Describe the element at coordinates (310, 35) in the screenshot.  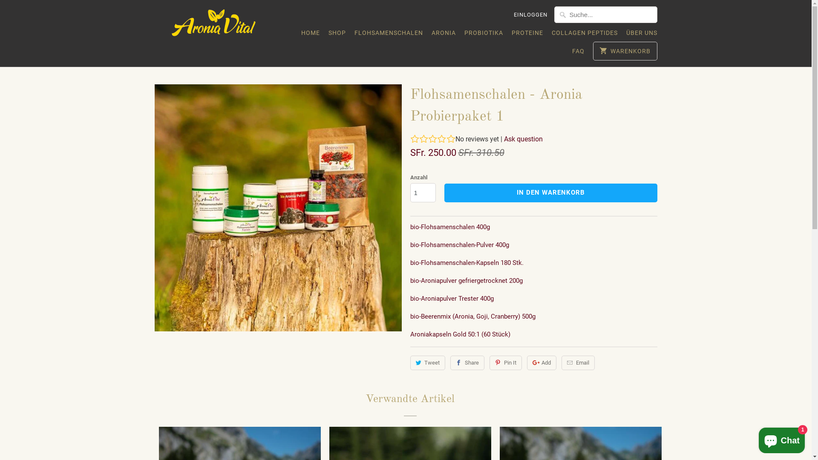
I see `HOME` at that location.